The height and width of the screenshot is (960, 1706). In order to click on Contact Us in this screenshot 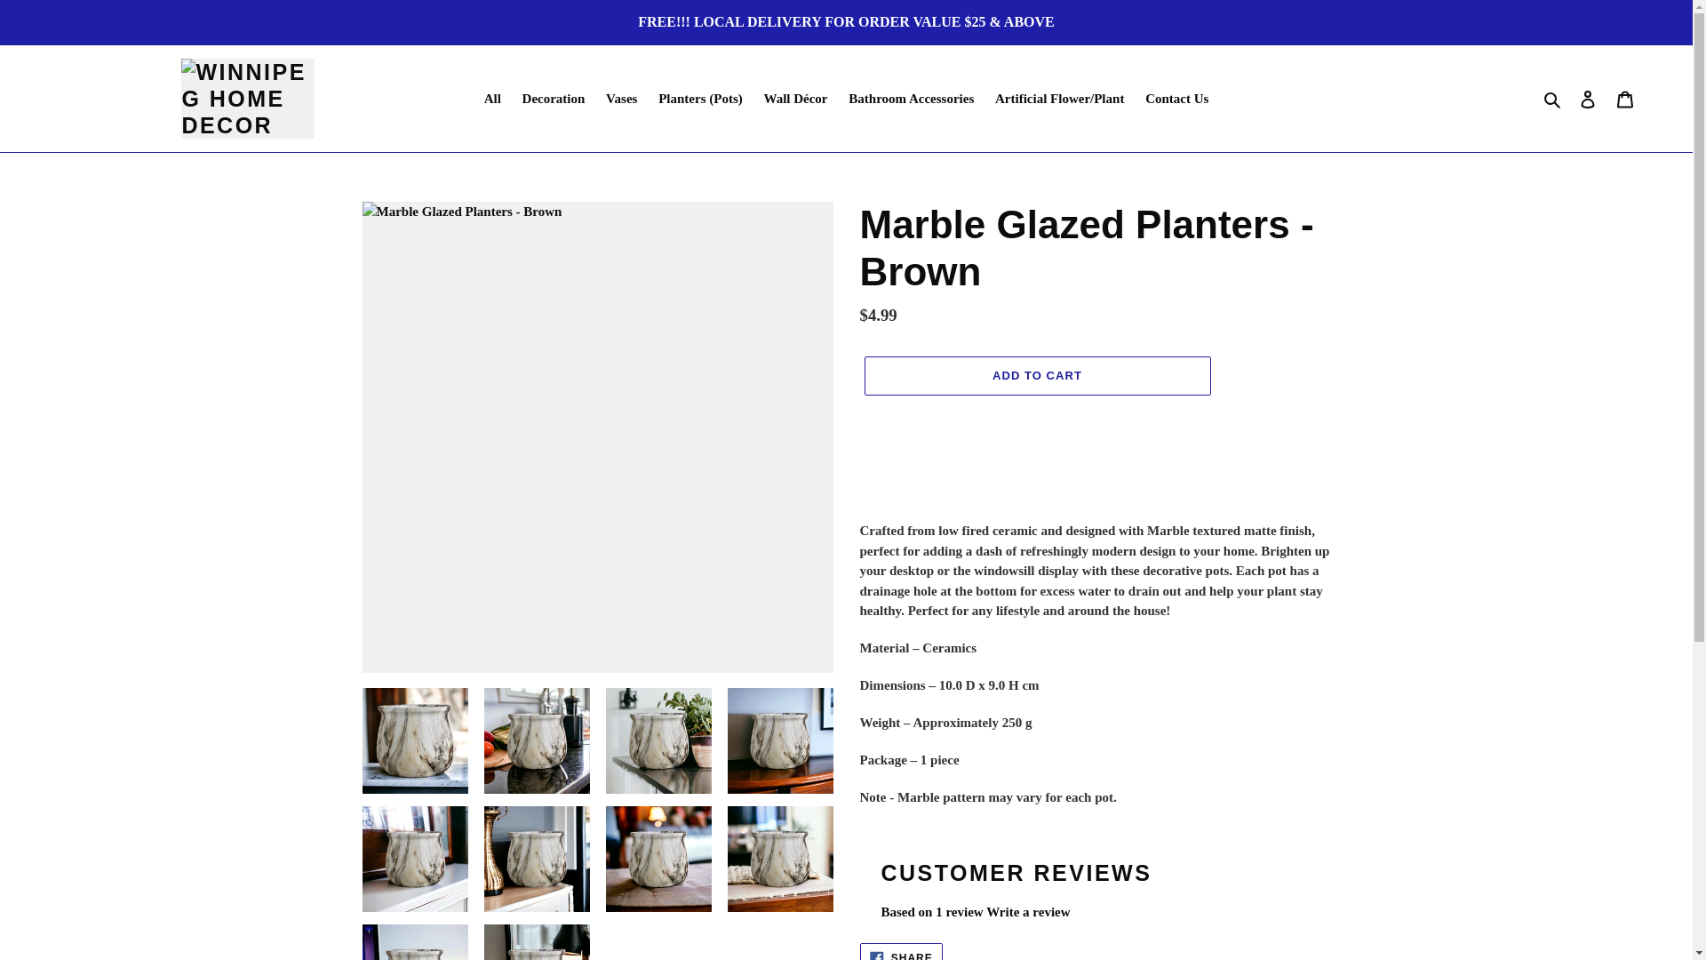, I will do `click(1176, 100)`.